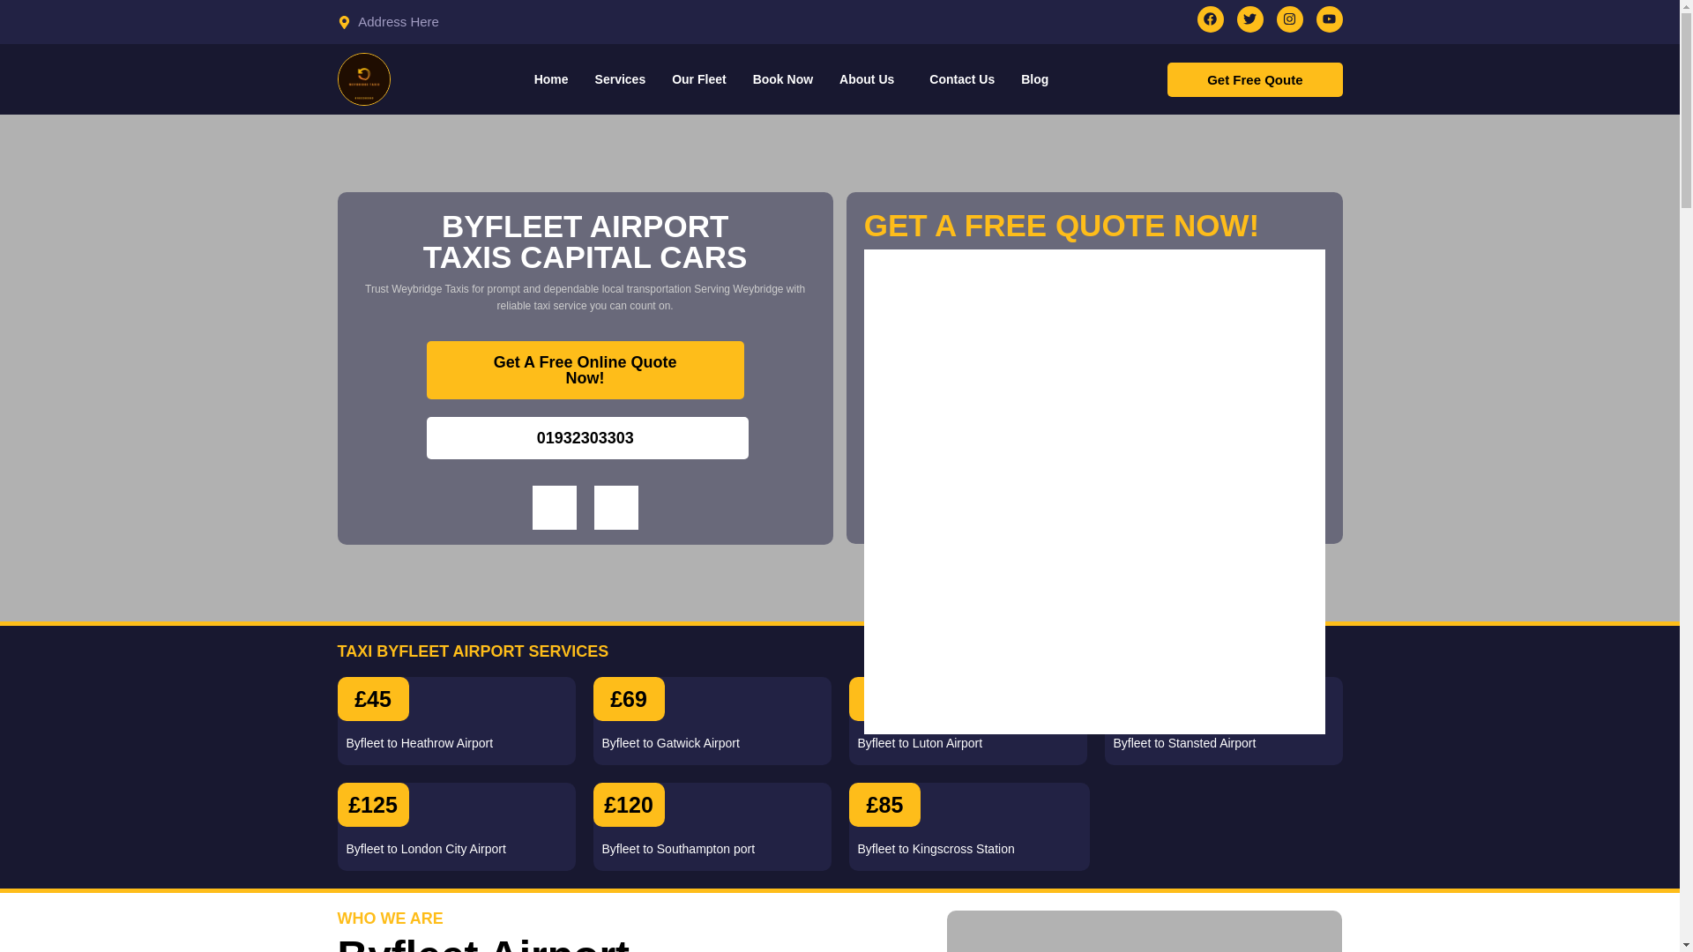 The width and height of the screenshot is (1693, 952). I want to click on Our Fleet, so click(698, 79).